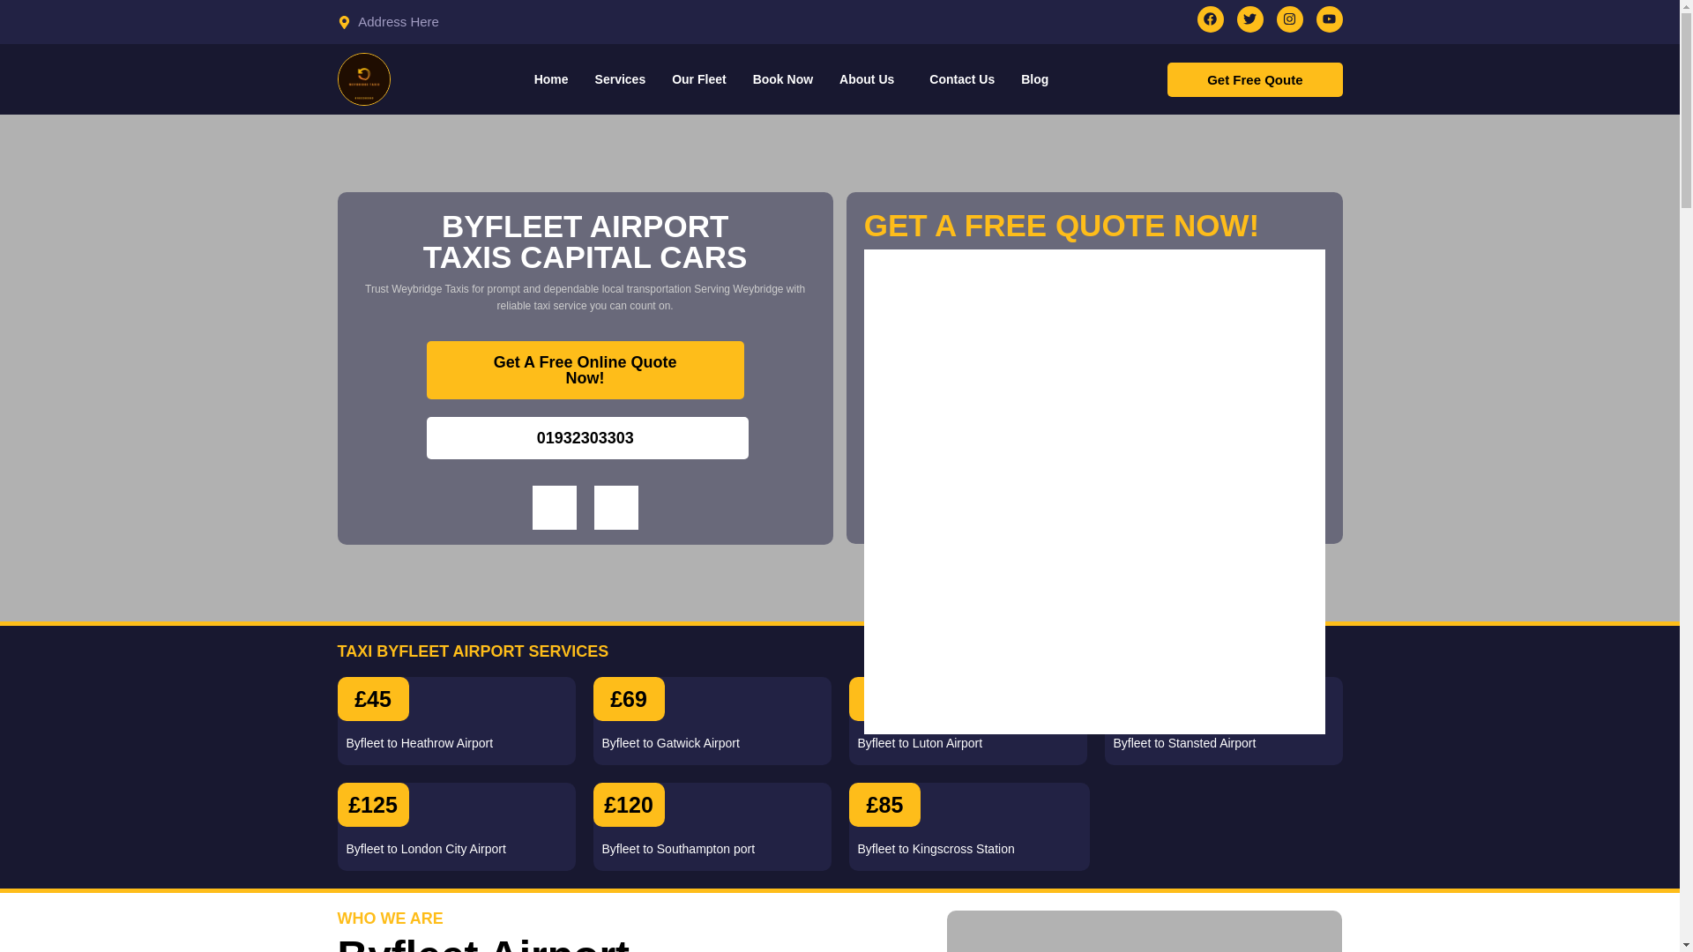 The width and height of the screenshot is (1693, 952). I want to click on Our Fleet, so click(698, 79).